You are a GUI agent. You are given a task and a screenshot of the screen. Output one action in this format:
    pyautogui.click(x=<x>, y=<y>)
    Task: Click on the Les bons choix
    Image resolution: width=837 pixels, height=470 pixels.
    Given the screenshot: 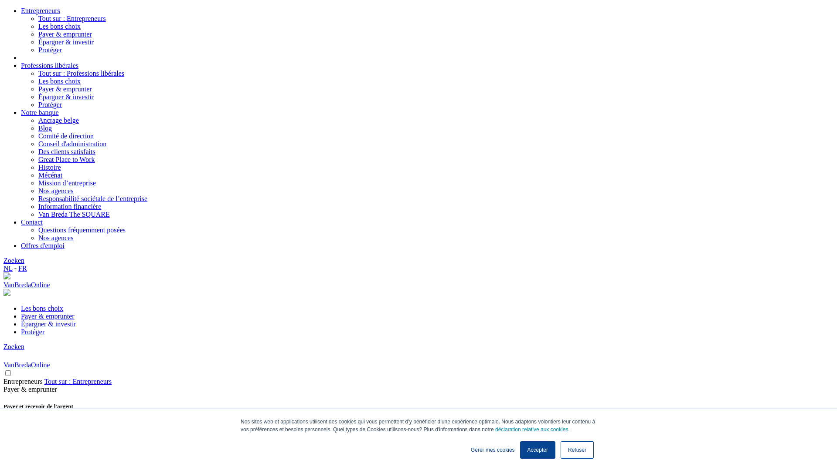 What is the action you would take?
    pyautogui.click(x=59, y=26)
    